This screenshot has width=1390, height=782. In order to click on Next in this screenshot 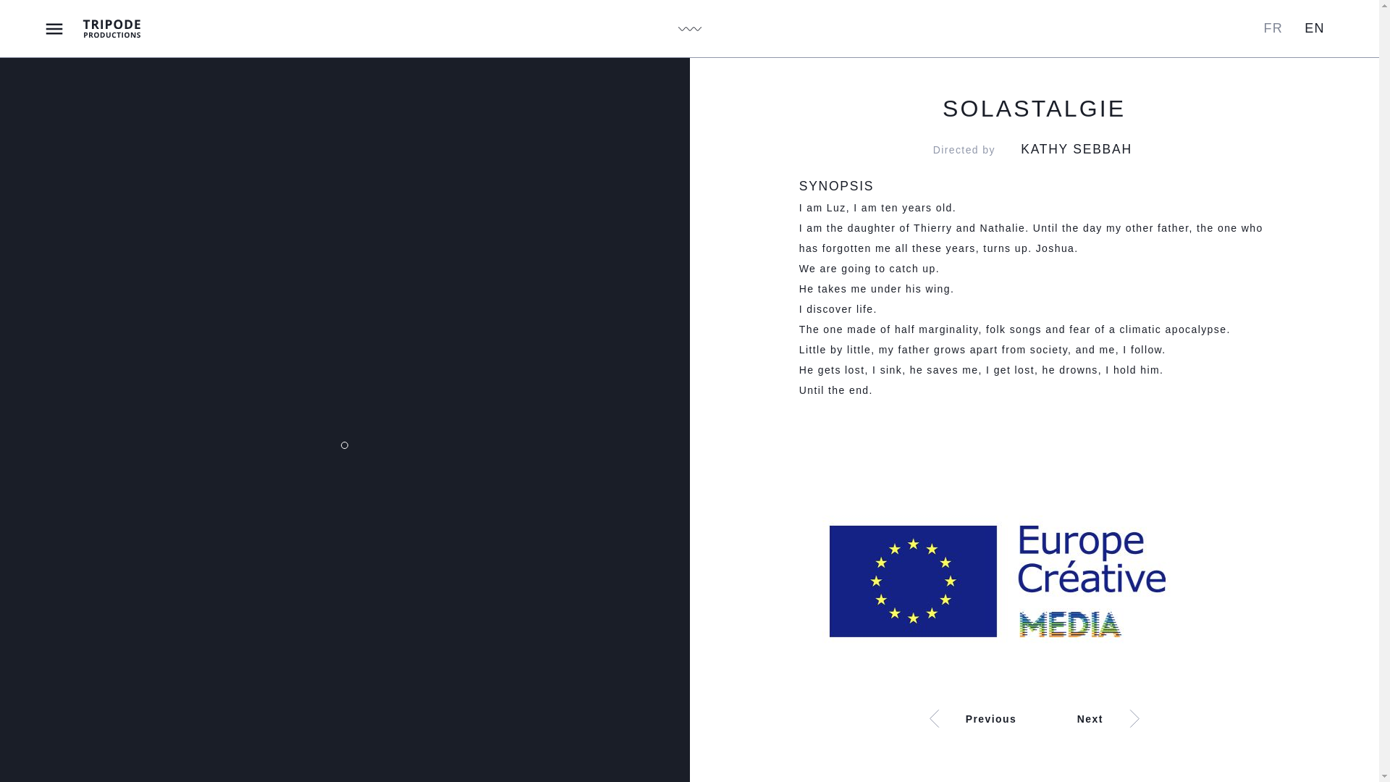, I will do `click(1152, 718)`.